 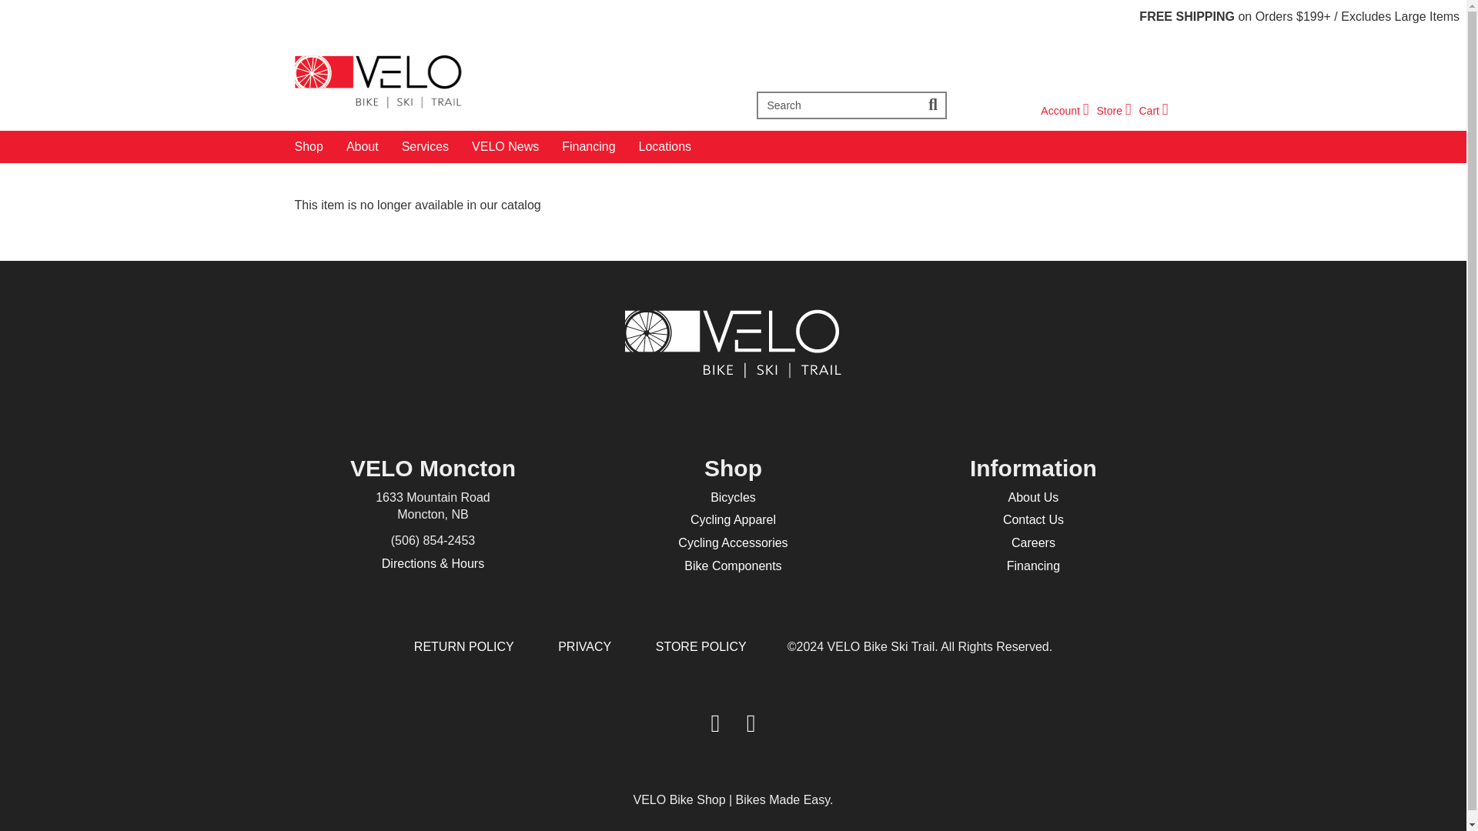 What do you see at coordinates (1064, 111) in the screenshot?
I see `Search` at bounding box center [1064, 111].